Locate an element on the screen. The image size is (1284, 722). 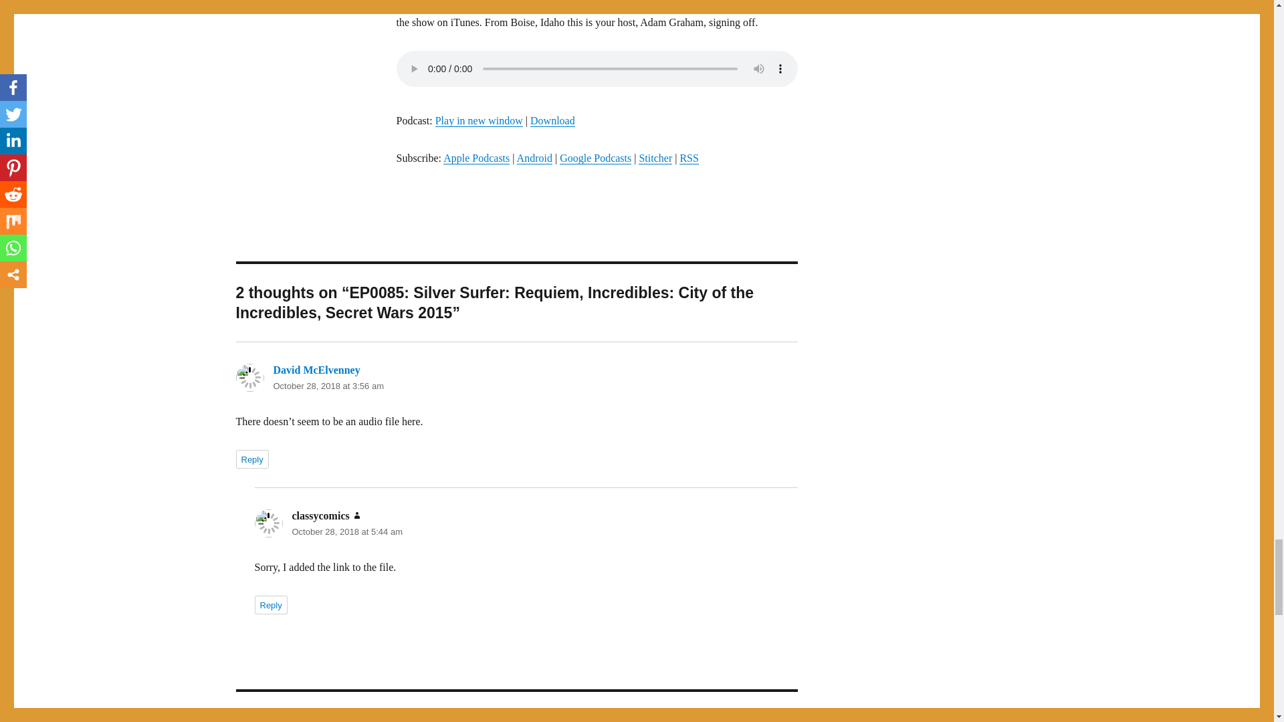
October 28, 2018 at 5:44 am is located at coordinates (346, 532).